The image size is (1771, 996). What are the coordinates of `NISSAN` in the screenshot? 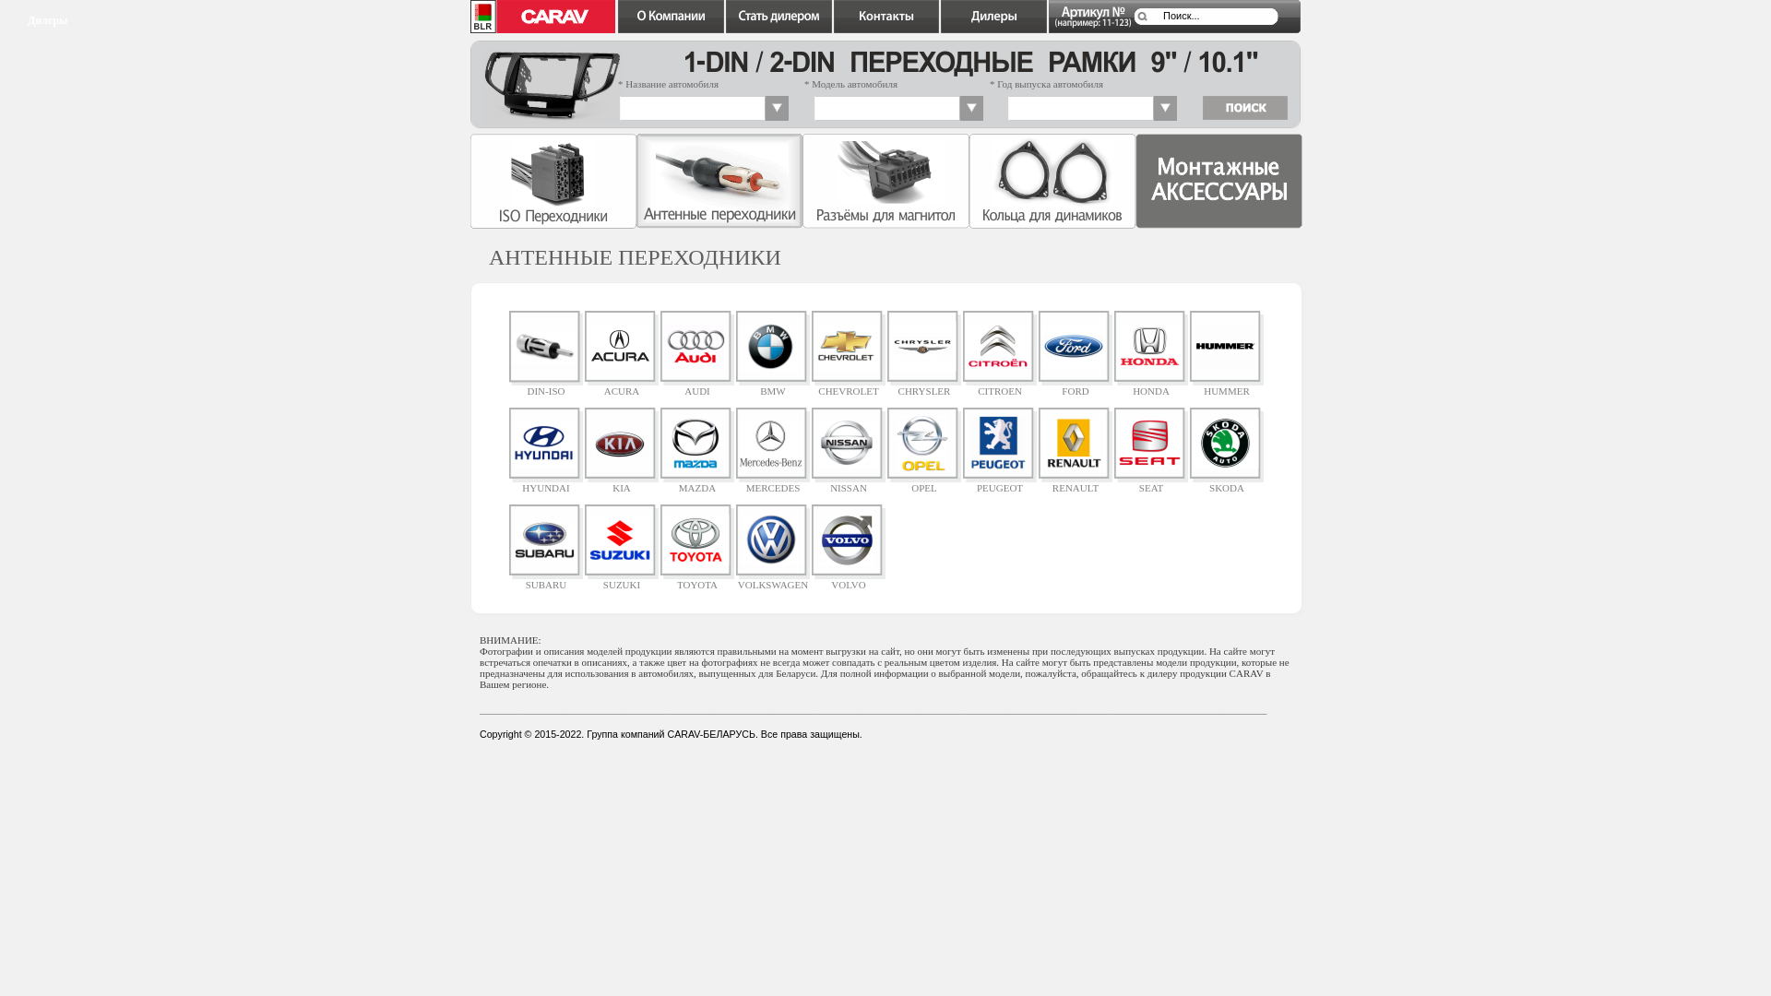 It's located at (849, 483).